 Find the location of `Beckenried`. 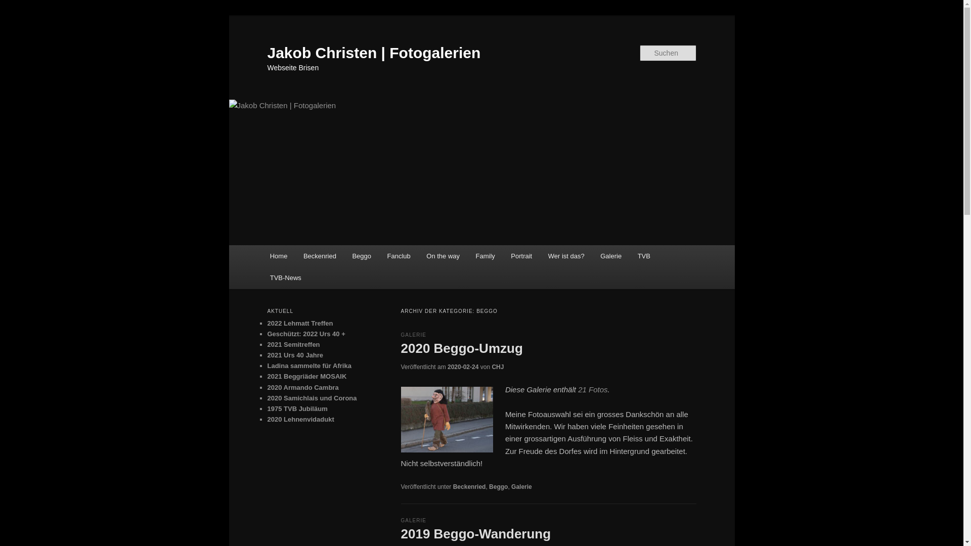

Beckenried is located at coordinates (469, 487).